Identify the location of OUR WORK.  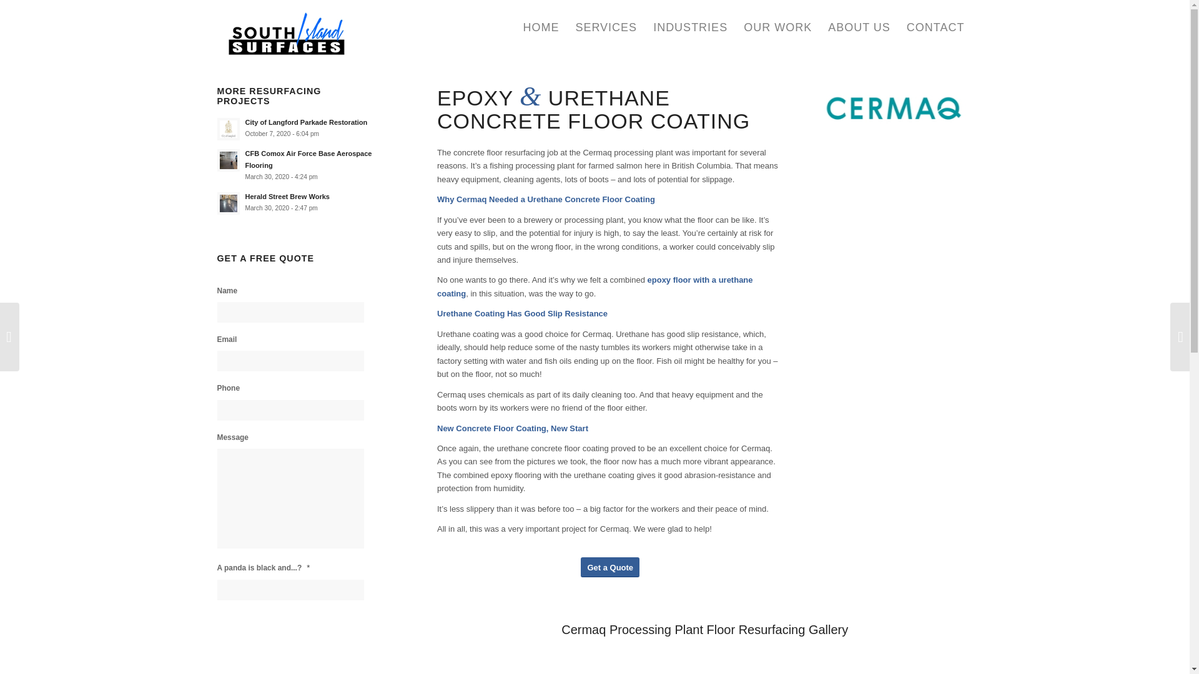
(778, 27).